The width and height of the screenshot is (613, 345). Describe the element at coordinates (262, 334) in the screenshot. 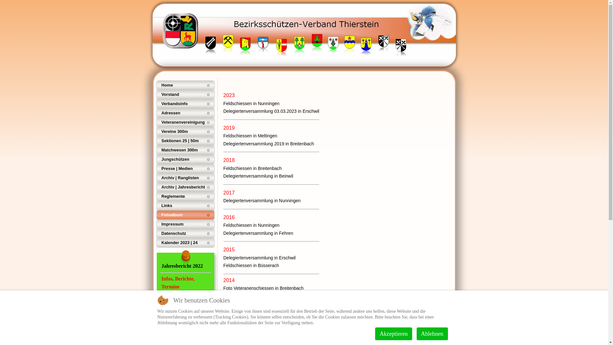

I see `Delegiertenversammlung in Nunningen` at that location.